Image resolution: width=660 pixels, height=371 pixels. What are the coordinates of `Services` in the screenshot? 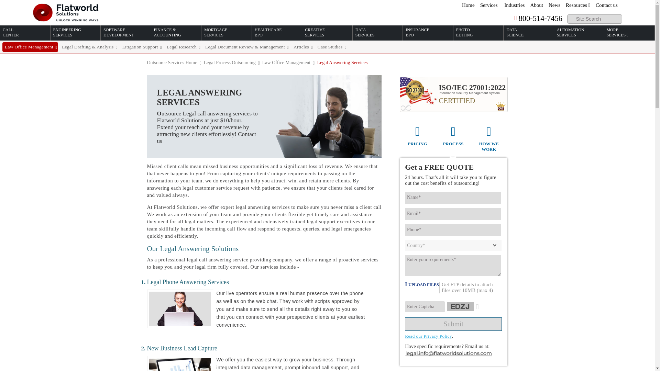 It's located at (489, 5).